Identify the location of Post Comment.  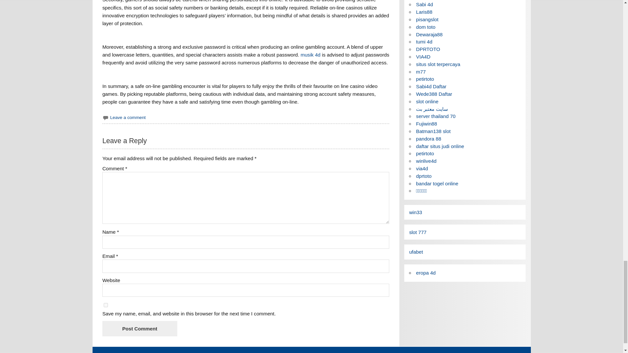
(139, 328).